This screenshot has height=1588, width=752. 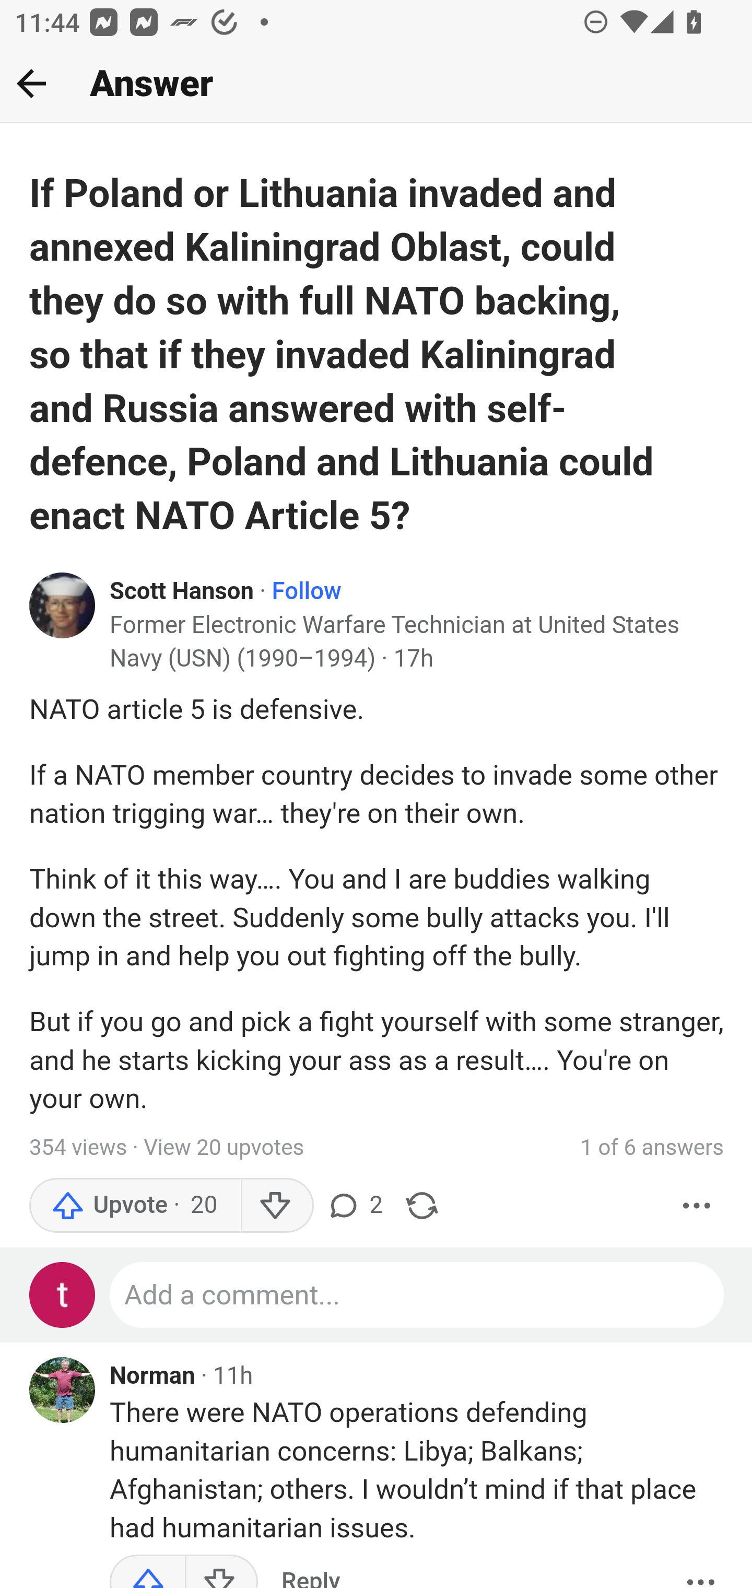 What do you see at coordinates (31, 83) in the screenshot?
I see `Back` at bounding box center [31, 83].